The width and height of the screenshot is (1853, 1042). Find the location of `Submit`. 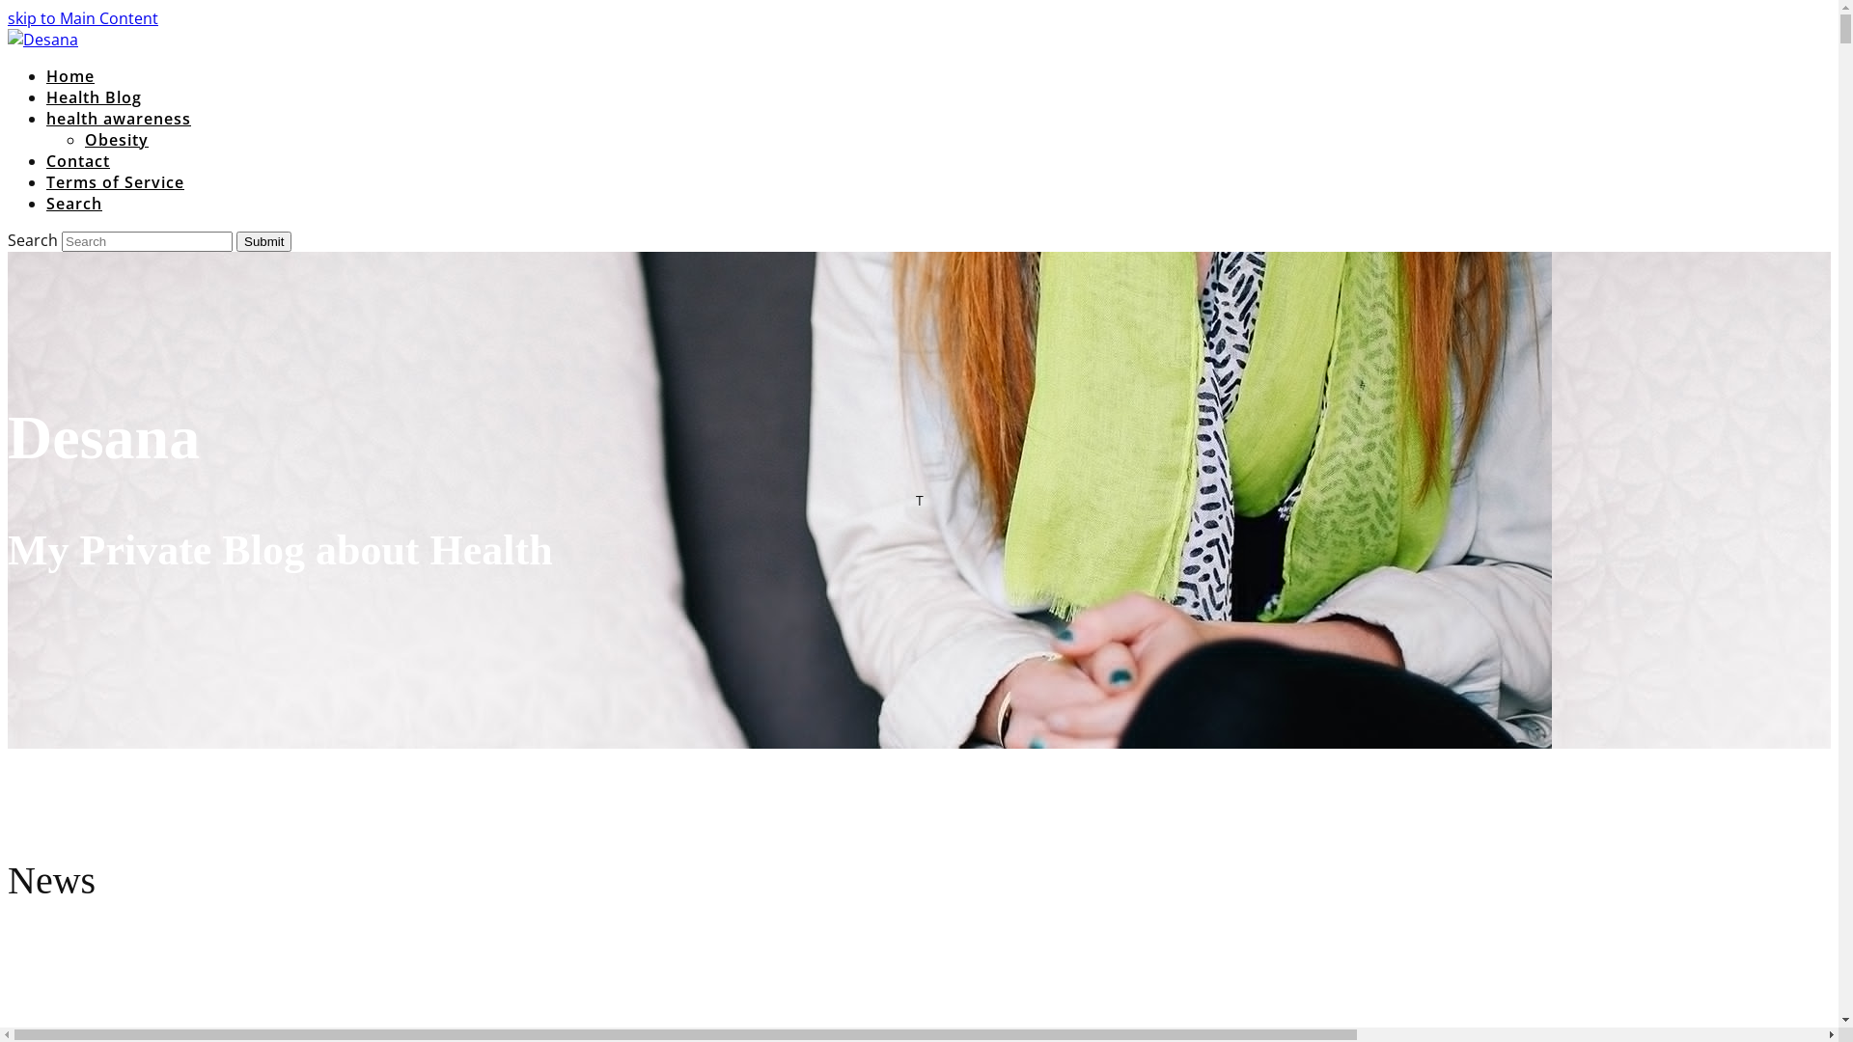

Submit is located at coordinates (263, 241).